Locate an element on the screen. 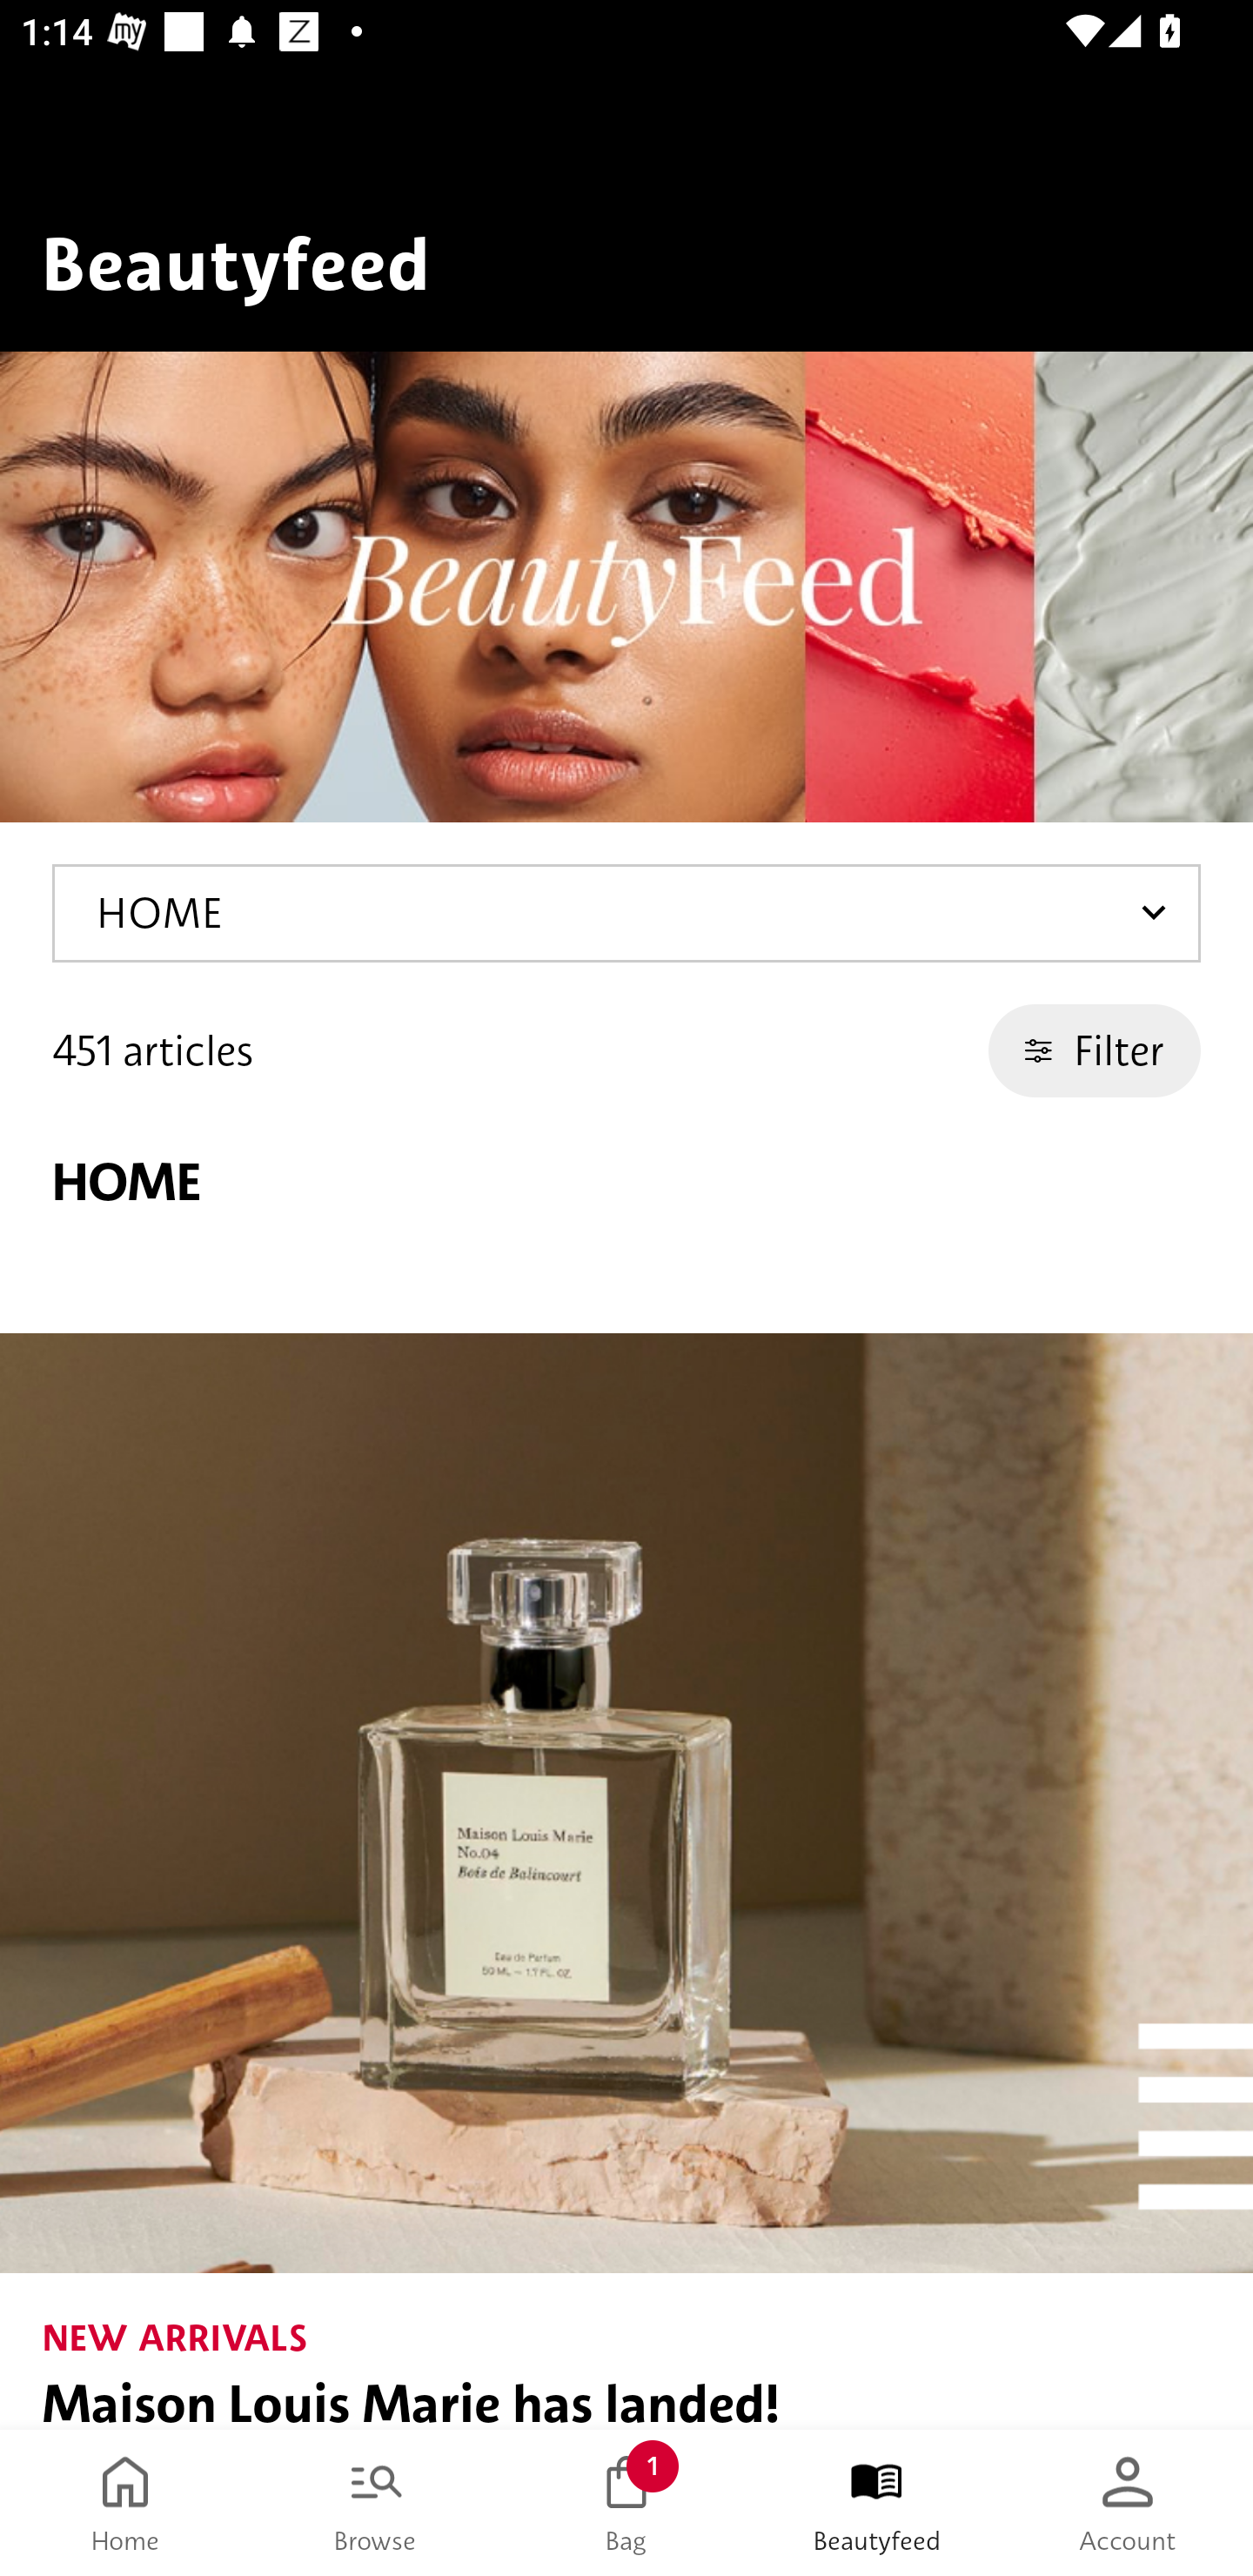 The image size is (1253, 2576). Browse is located at coordinates (376, 2503).